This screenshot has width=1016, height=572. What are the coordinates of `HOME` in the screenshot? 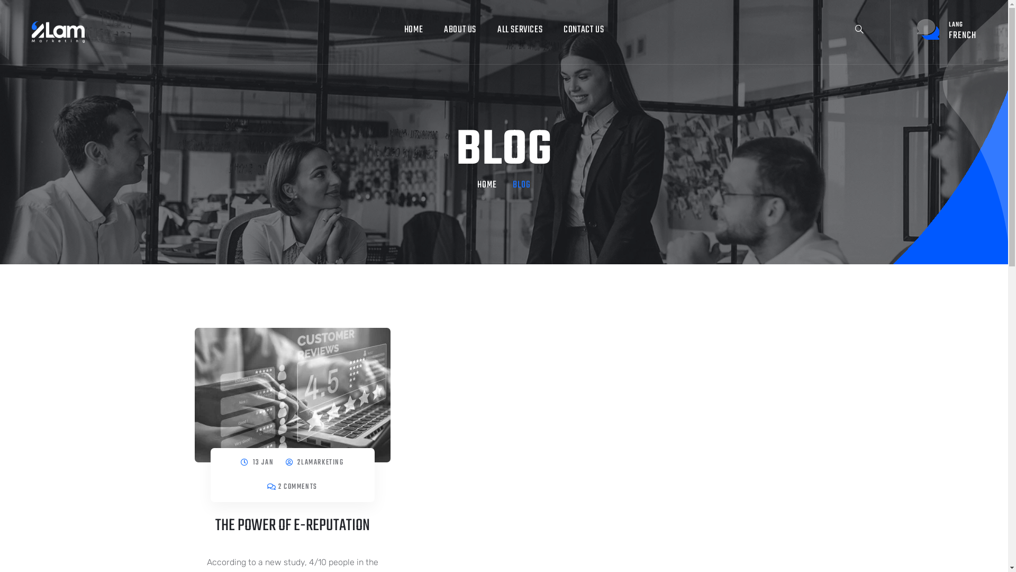 It's located at (487, 185).